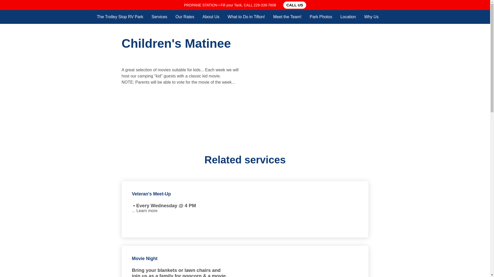  Describe the element at coordinates (287, 17) in the screenshot. I see `Meet the Team!` at that location.